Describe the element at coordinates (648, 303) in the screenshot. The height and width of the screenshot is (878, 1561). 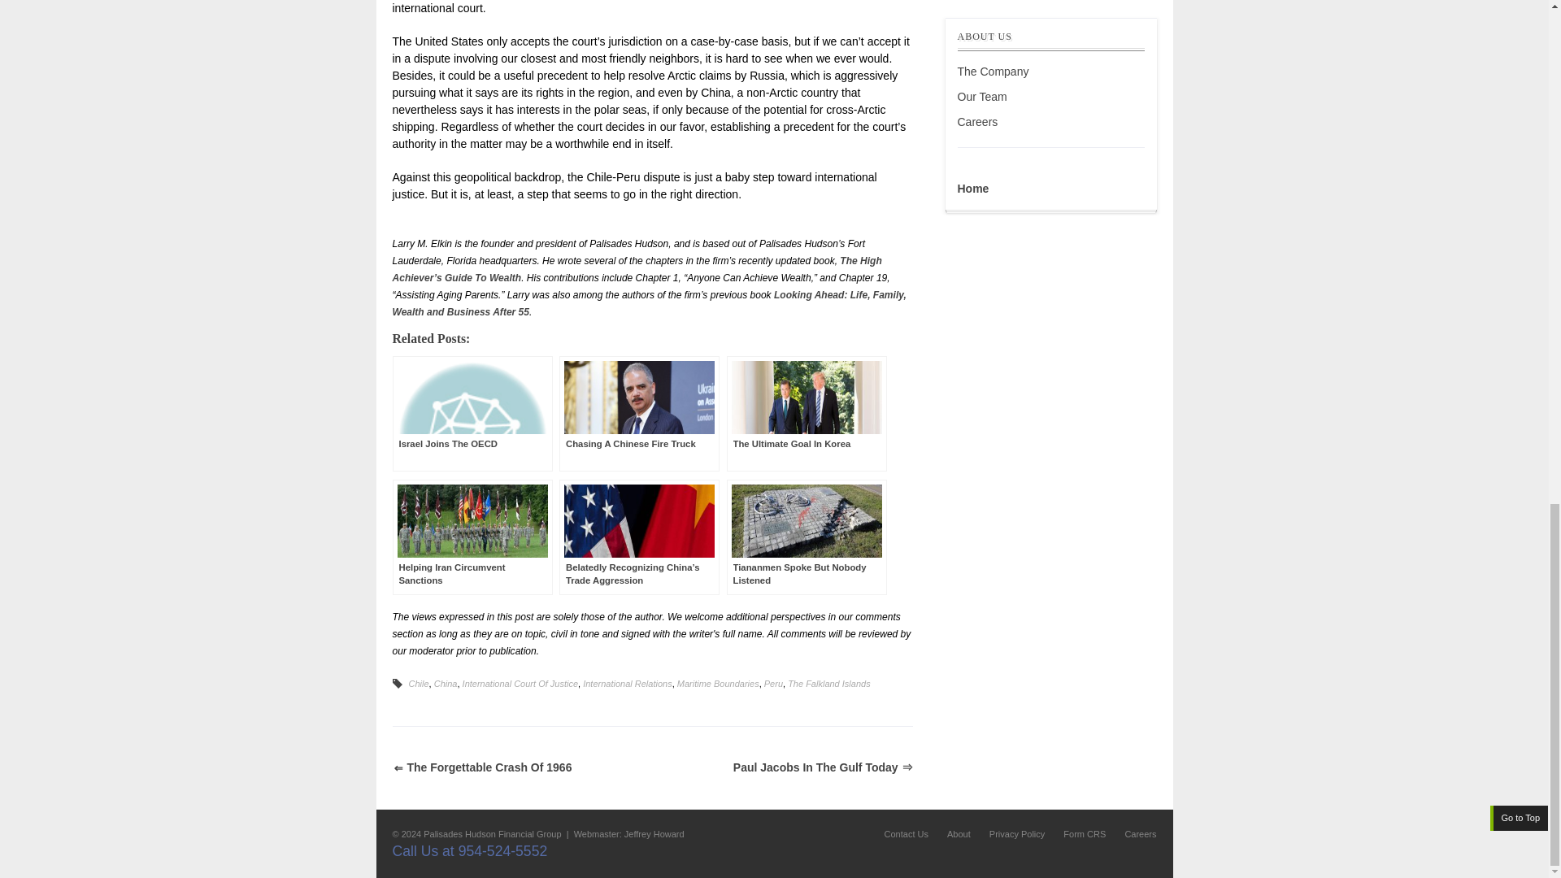
I see `Looking Ahead: Life, Family, Wealth and Business After 55` at that location.